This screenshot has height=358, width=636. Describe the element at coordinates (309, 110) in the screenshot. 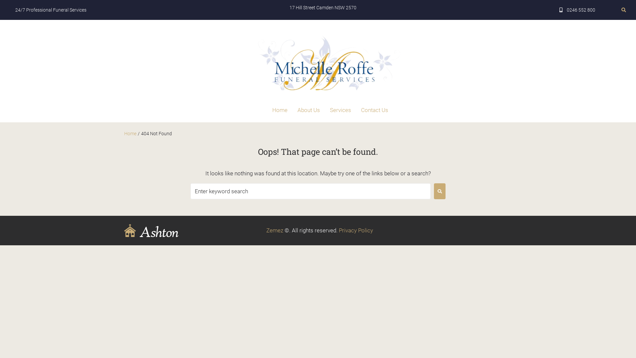

I see `About Us` at that location.